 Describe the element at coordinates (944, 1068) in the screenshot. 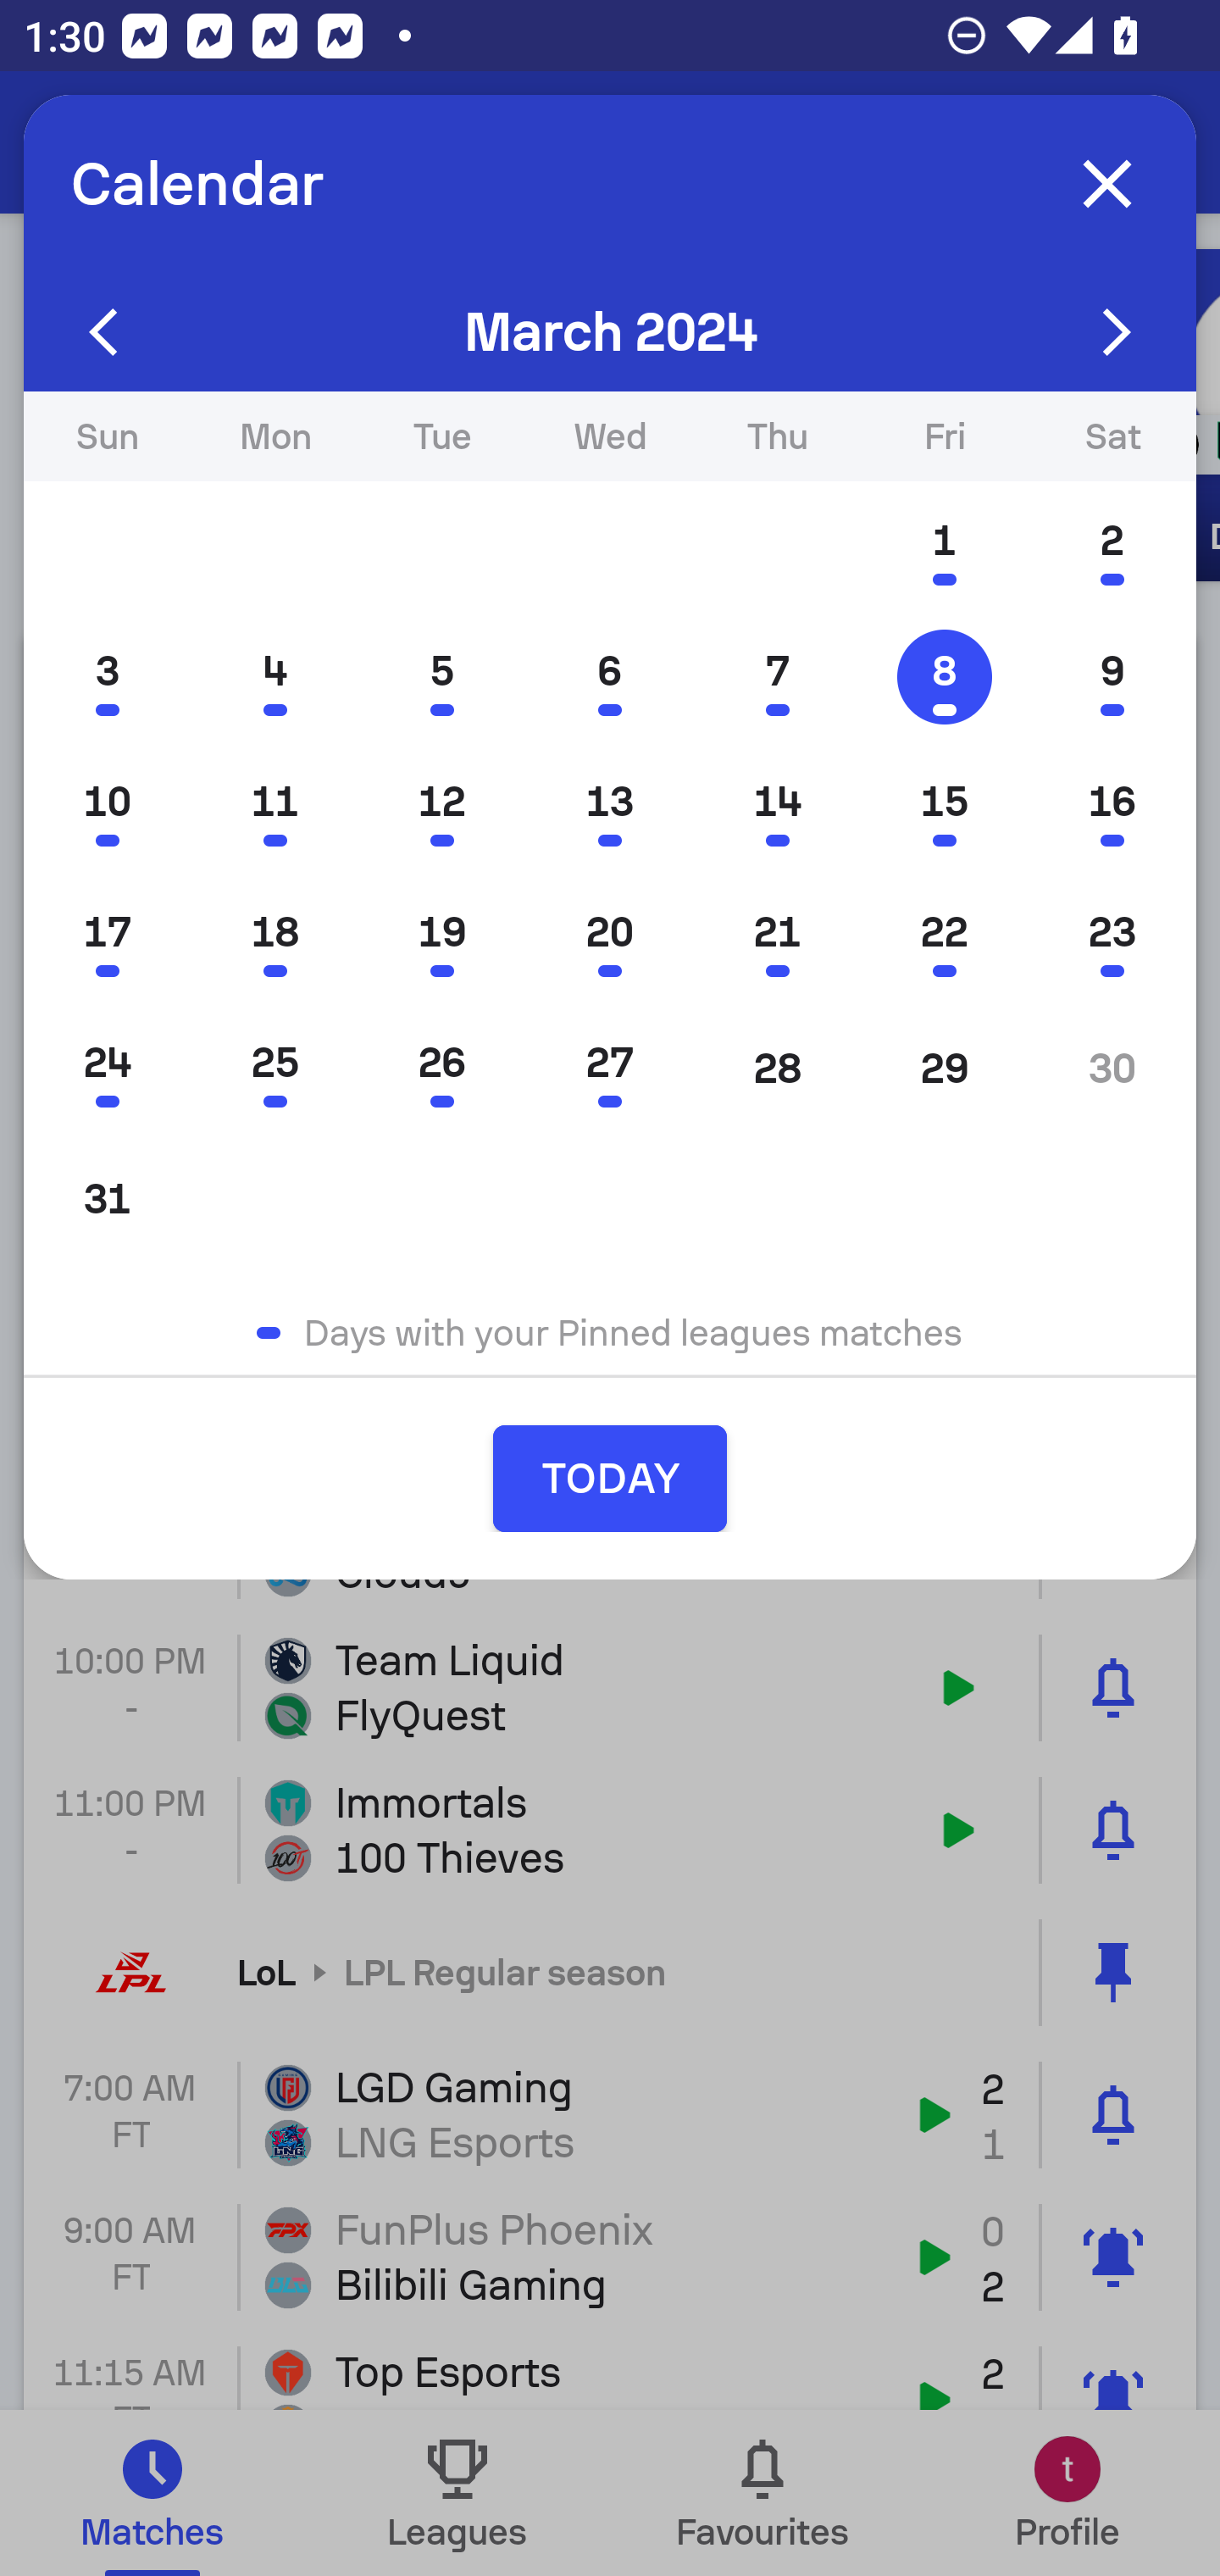

I see `29` at that location.